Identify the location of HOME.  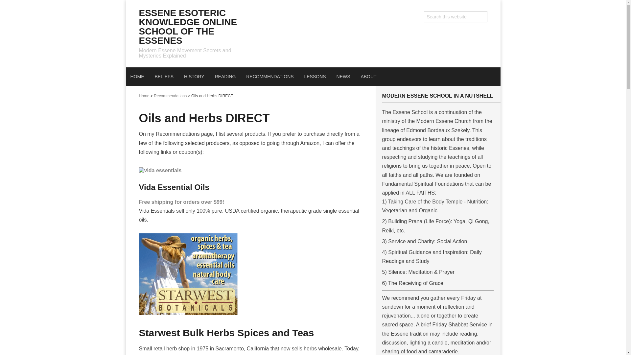
(137, 77).